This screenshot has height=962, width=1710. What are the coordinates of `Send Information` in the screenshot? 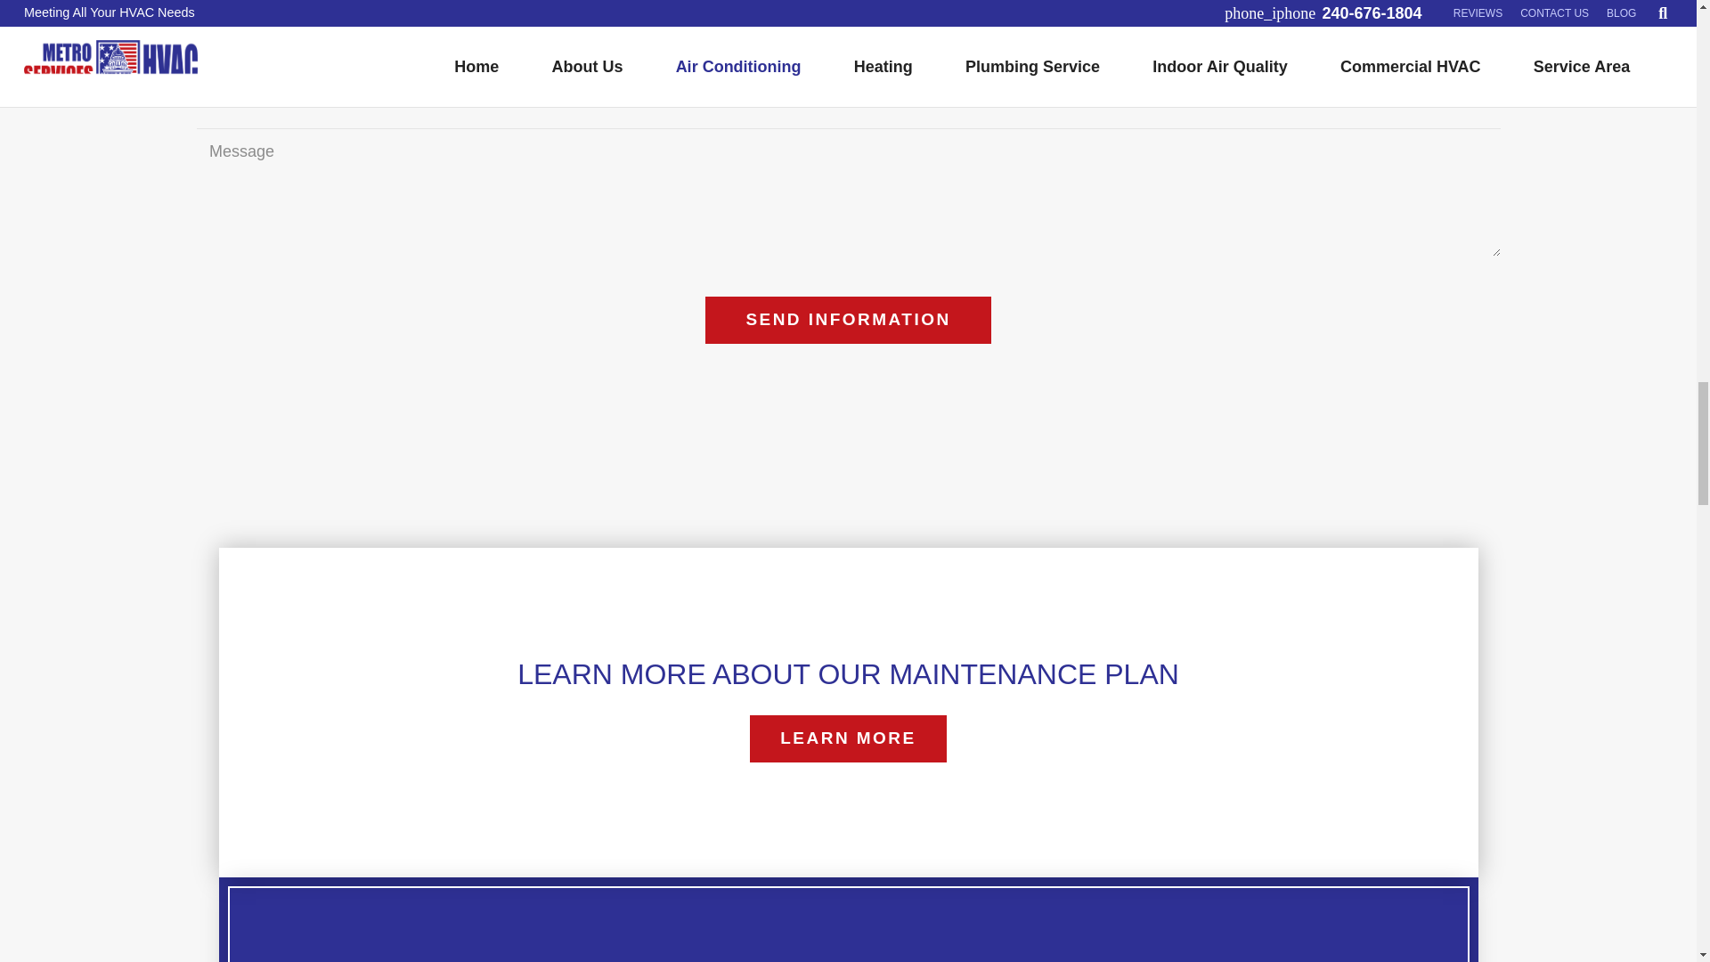 It's located at (848, 319).